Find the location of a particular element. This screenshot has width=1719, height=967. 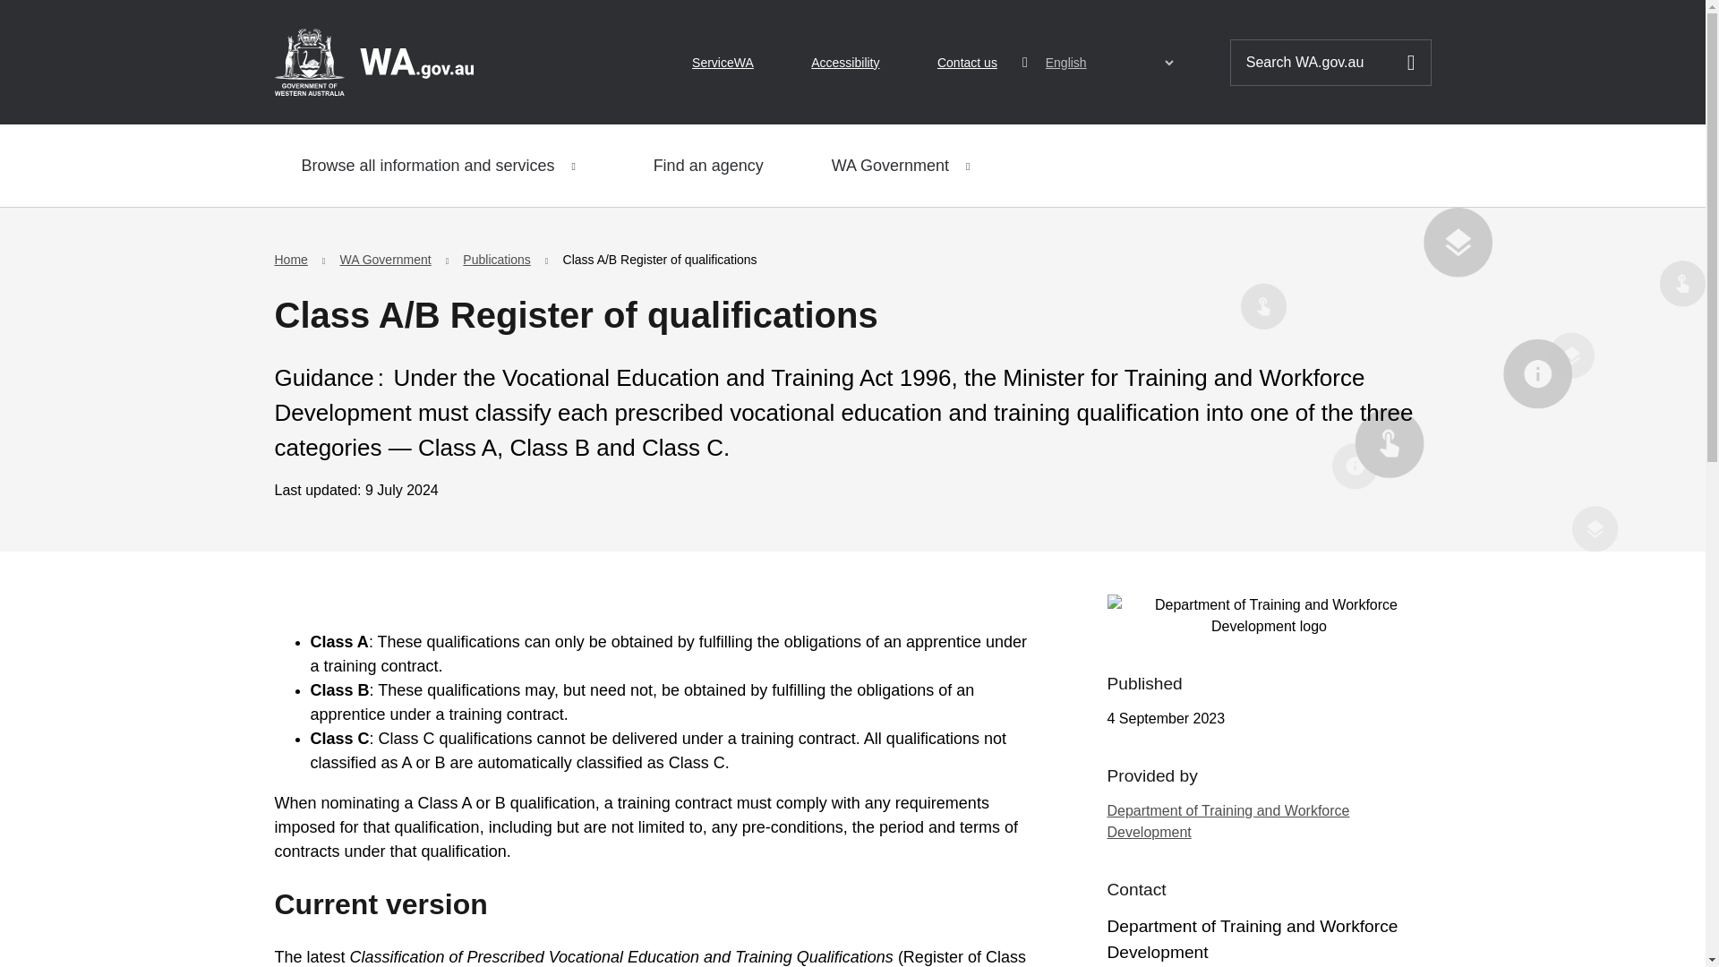

ServiceWA is located at coordinates (723, 63).